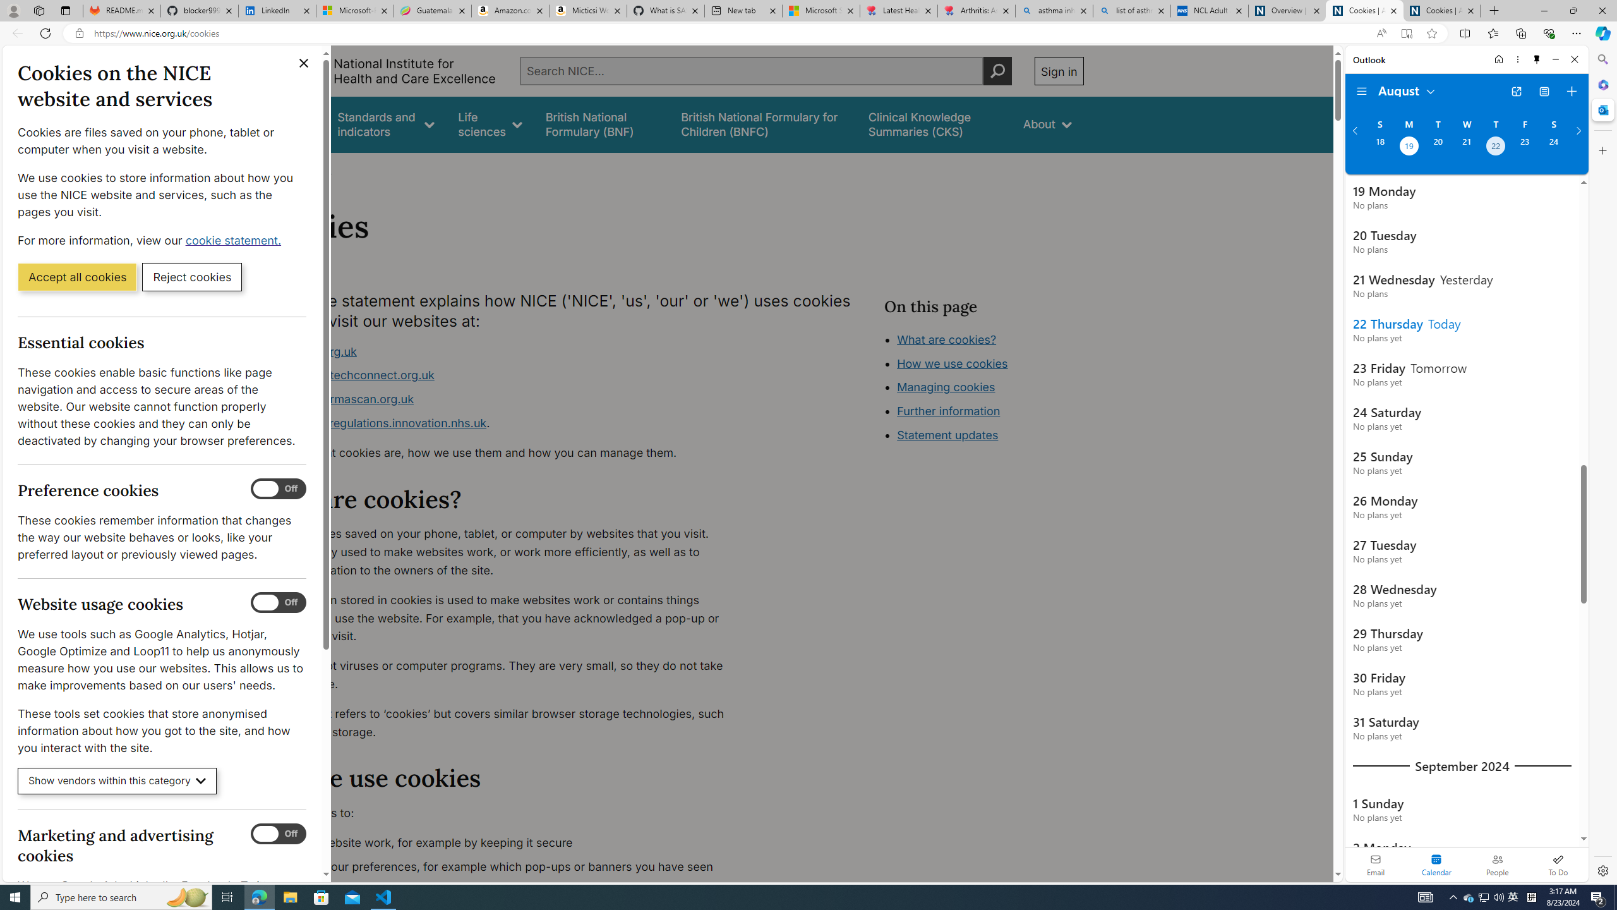 The width and height of the screenshot is (1617, 910). What do you see at coordinates (1602, 109) in the screenshot?
I see `Close Outlook pane` at bounding box center [1602, 109].